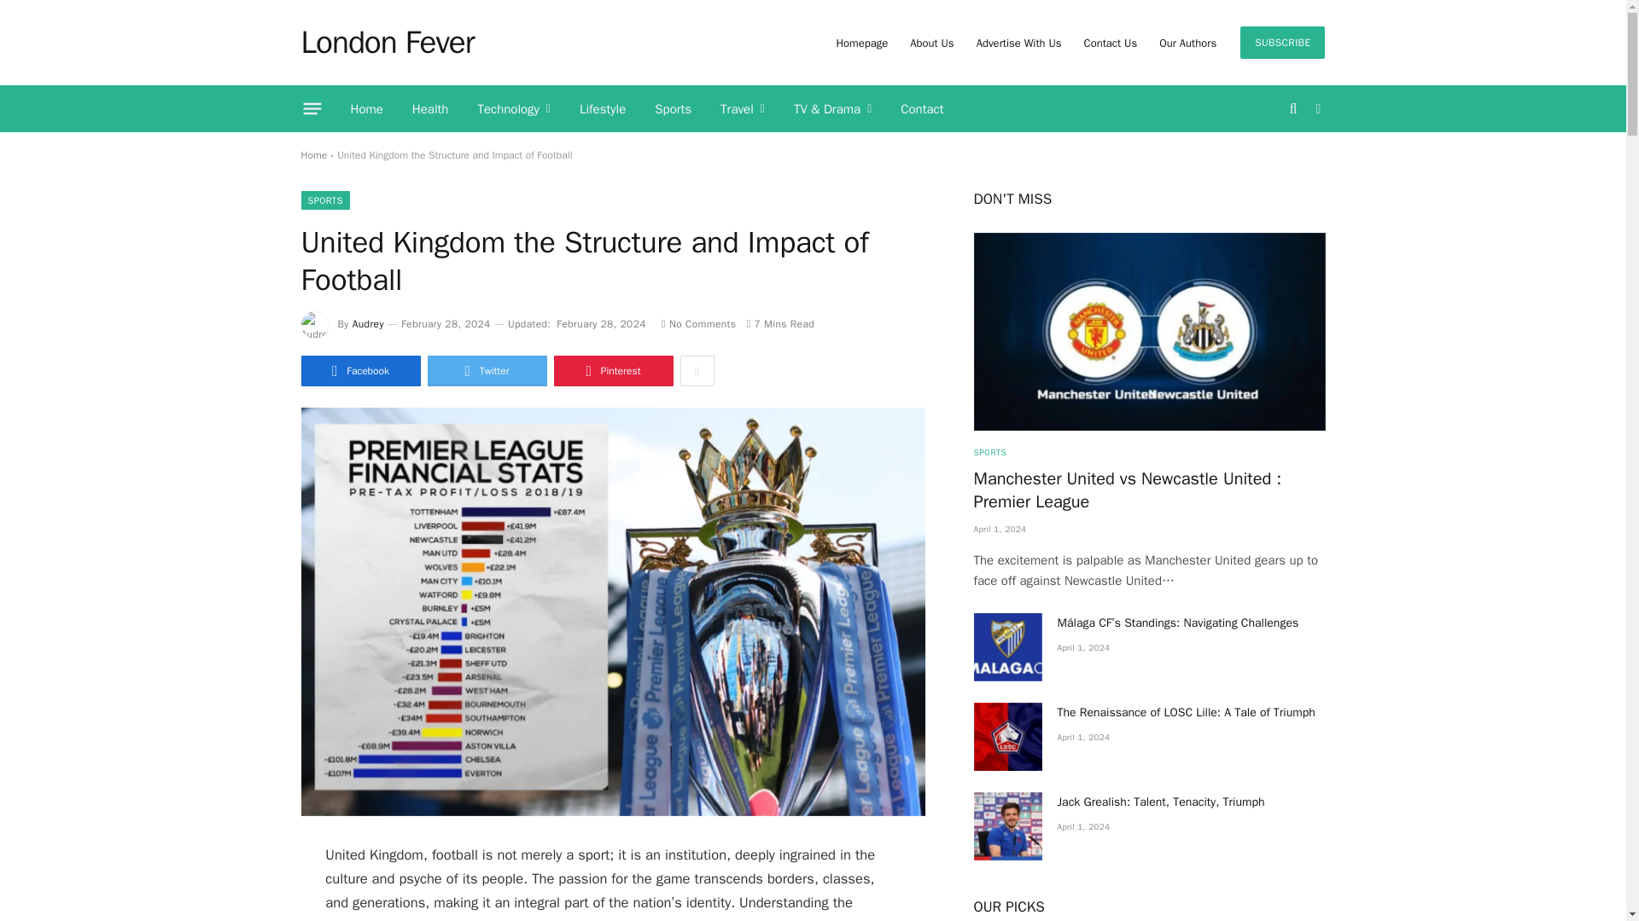 This screenshot has height=921, width=1639. What do you see at coordinates (1019, 43) in the screenshot?
I see `Advertise With Us` at bounding box center [1019, 43].